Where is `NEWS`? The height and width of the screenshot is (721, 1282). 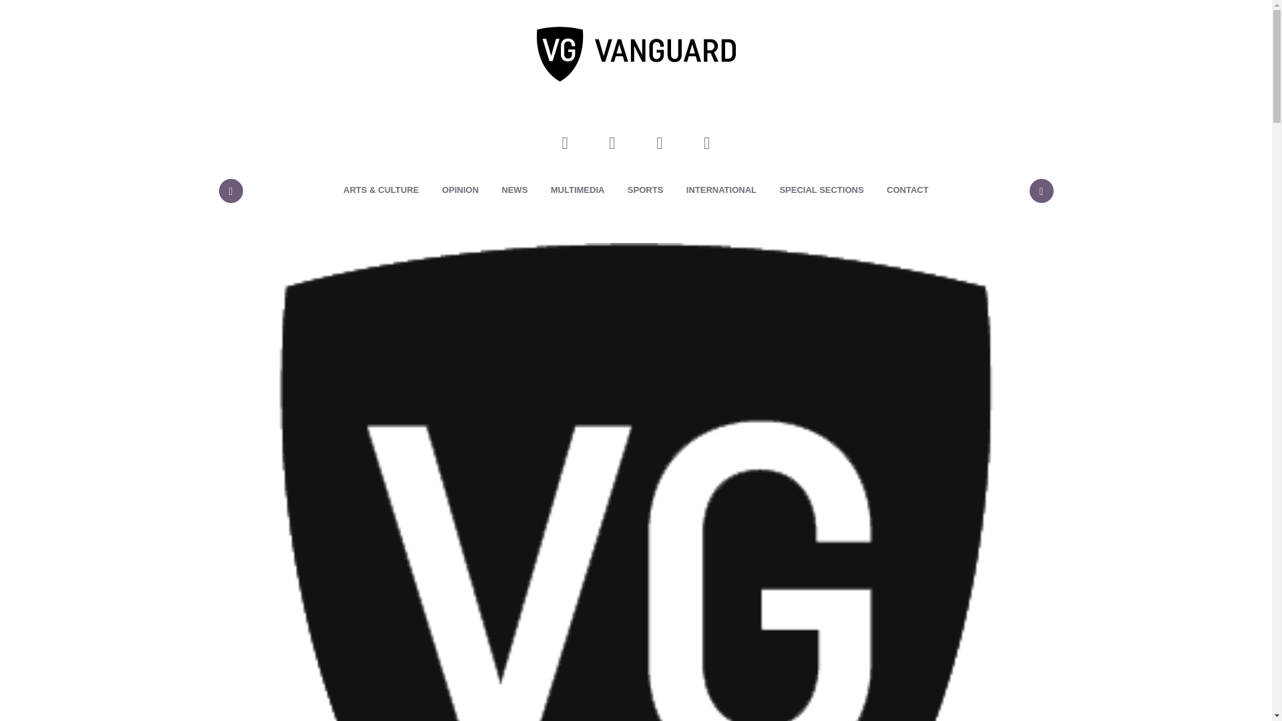 NEWS is located at coordinates (514, 190).